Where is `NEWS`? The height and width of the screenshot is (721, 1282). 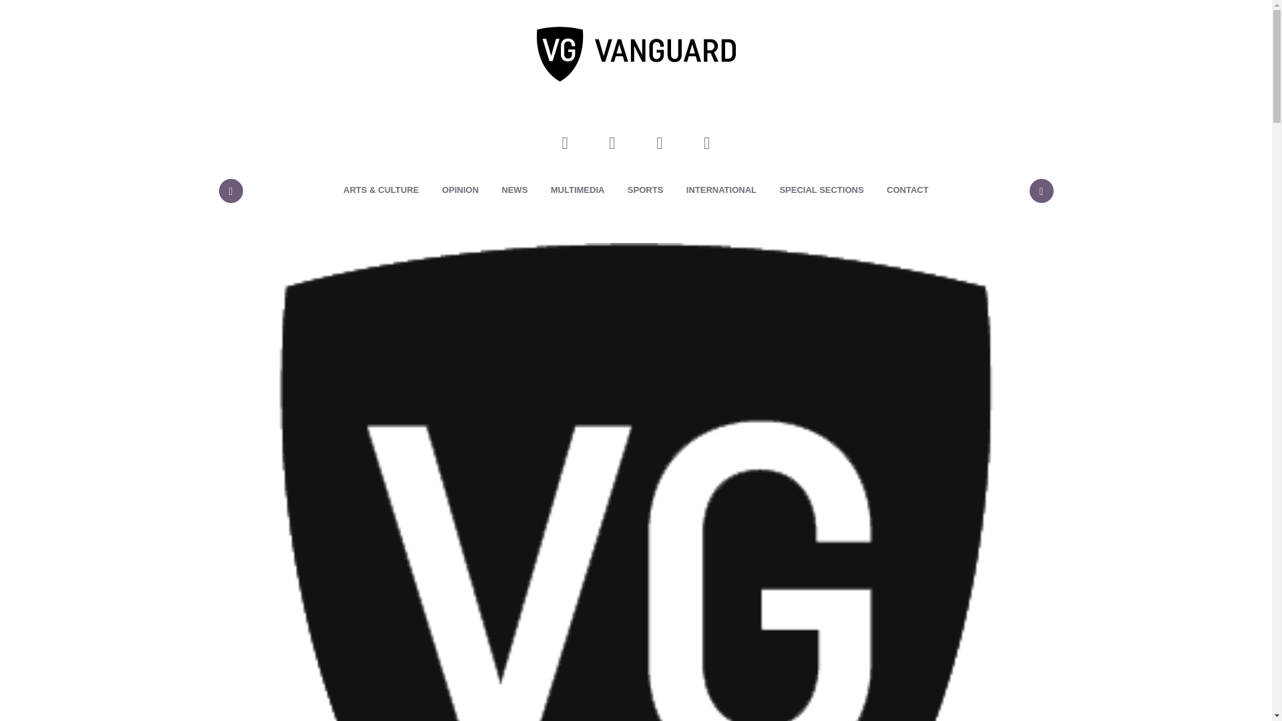 NEWS is located at coordinates (514, 190).